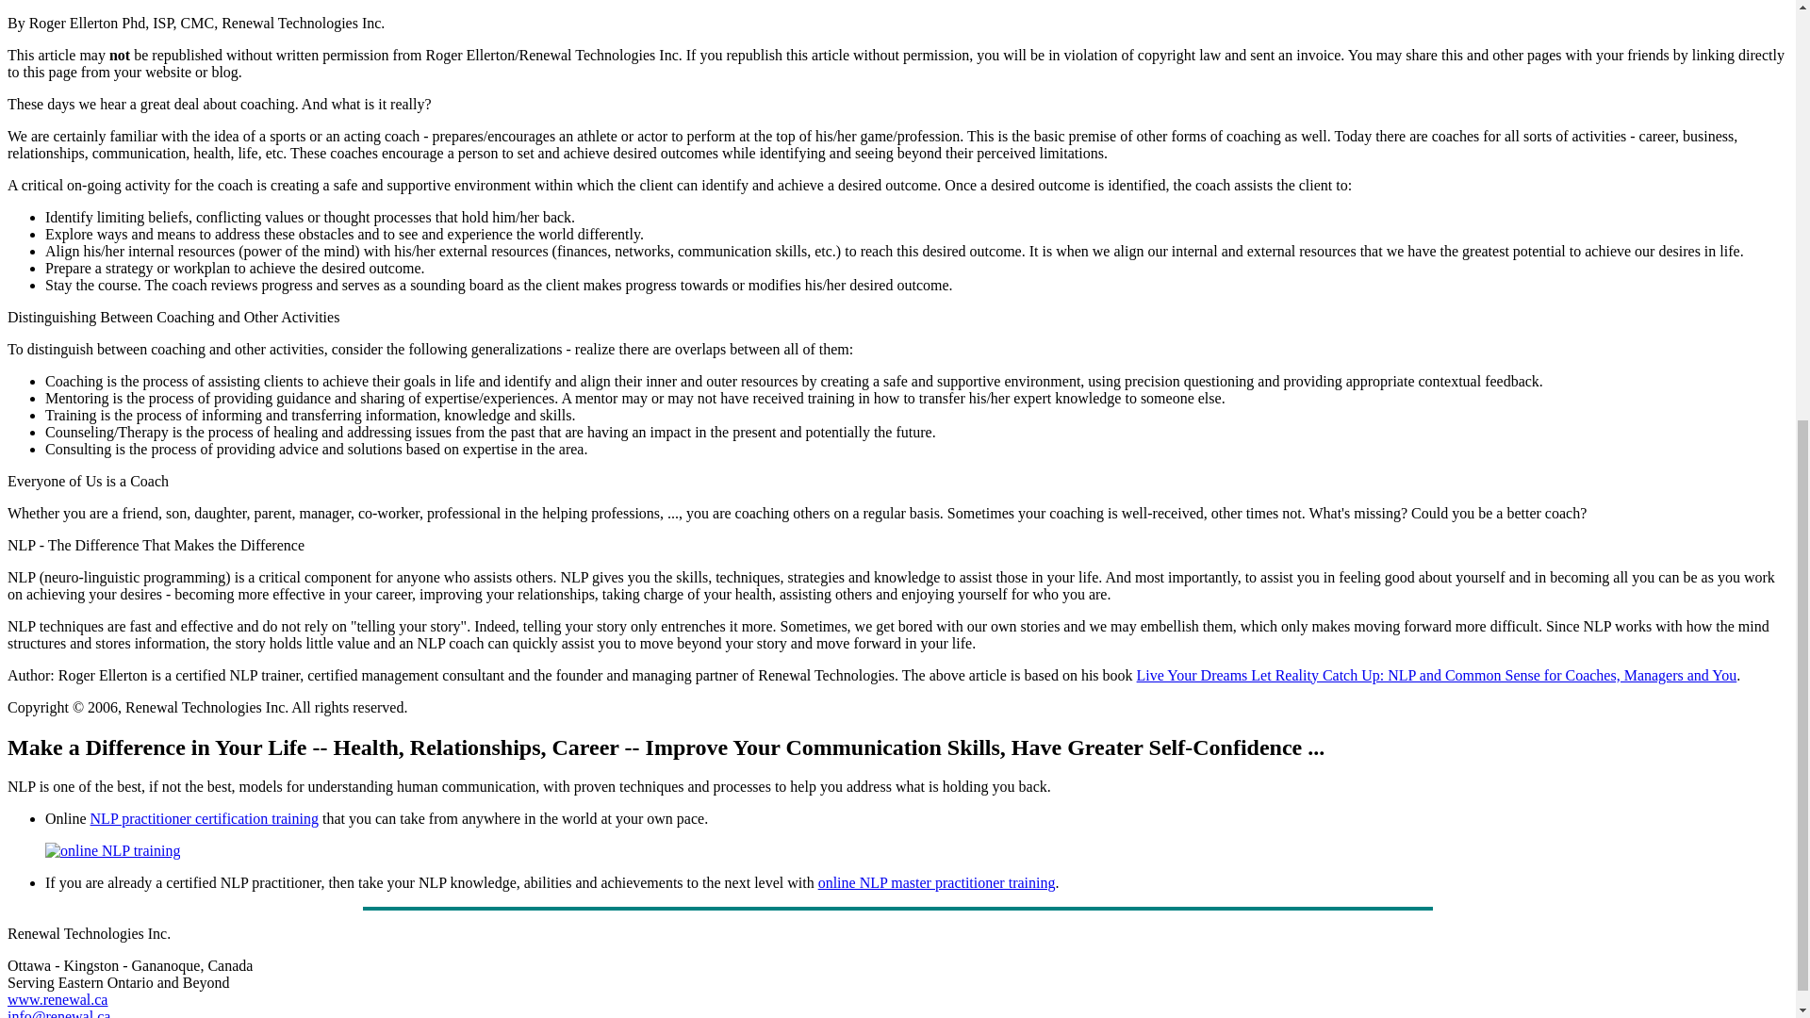  I want to click on NLP practitioner certification training, so click(204, 818).